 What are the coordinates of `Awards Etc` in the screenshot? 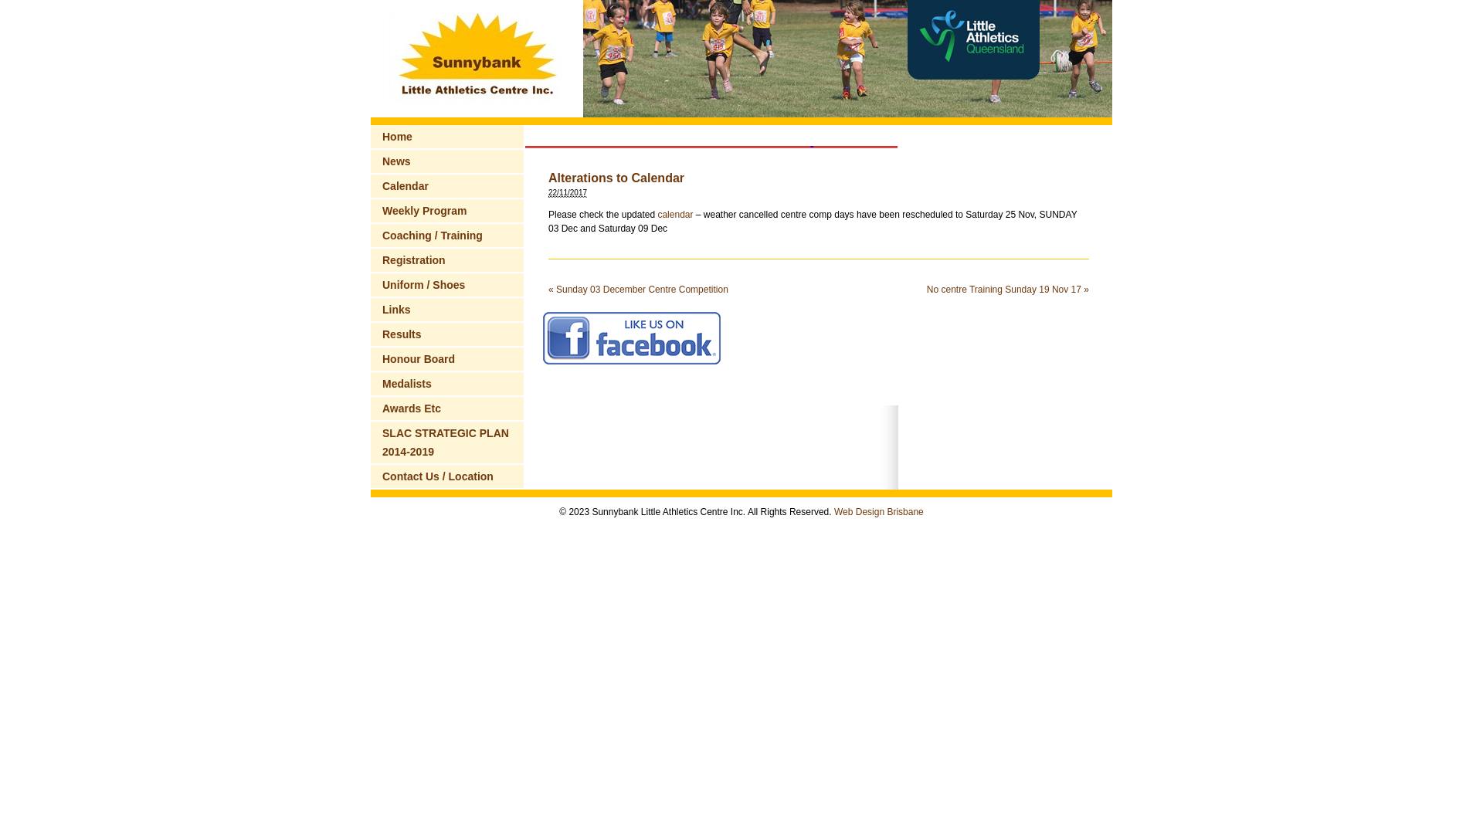 It's located at (448, 409).